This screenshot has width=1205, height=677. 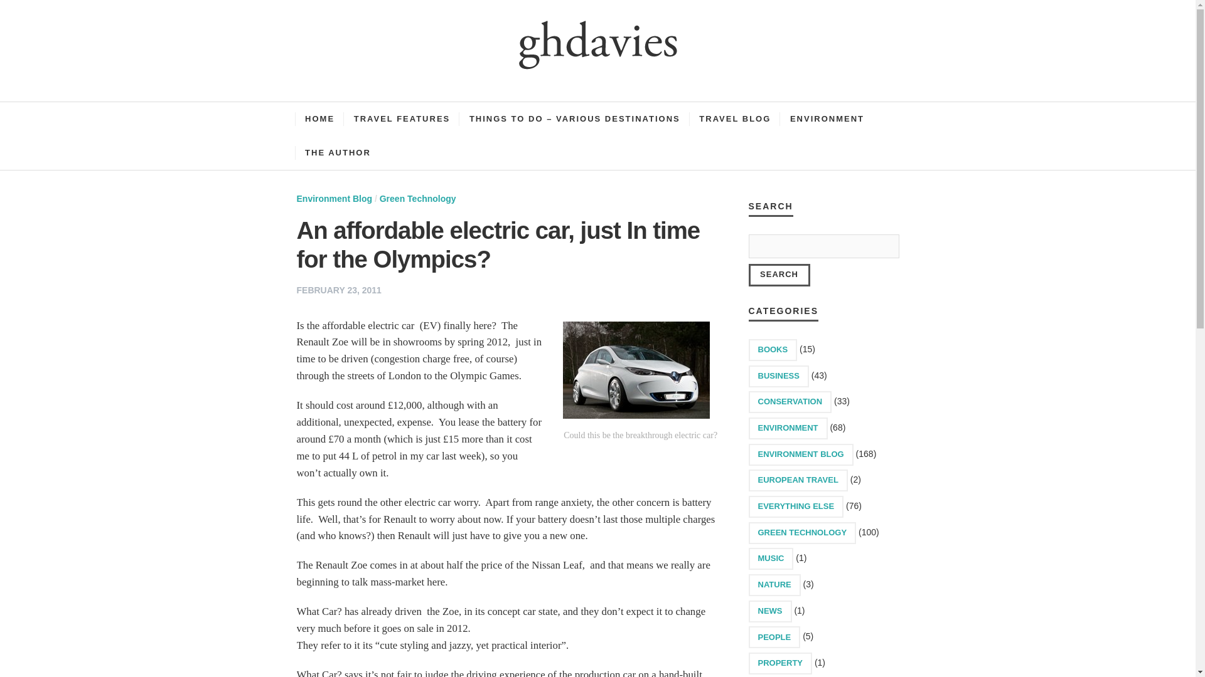 What do you see at coordinates (320, 119) in the screenshot?
I see `HOME` at bounding box center [320, 119].